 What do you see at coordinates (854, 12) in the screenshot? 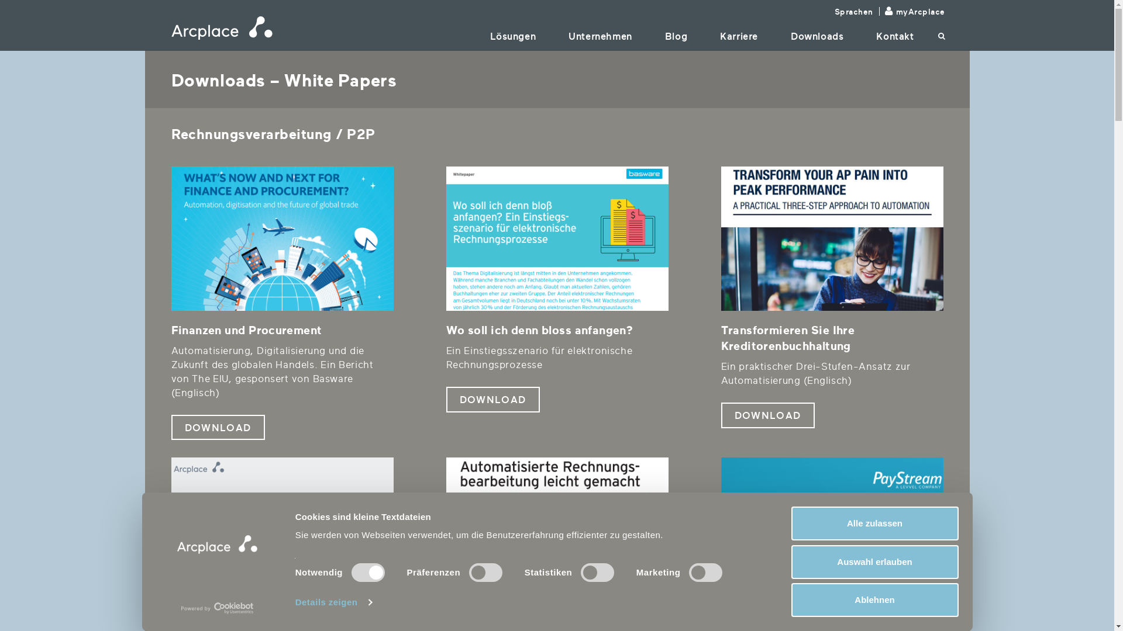
I see `Sprachen` at bounding box center [854, 12].